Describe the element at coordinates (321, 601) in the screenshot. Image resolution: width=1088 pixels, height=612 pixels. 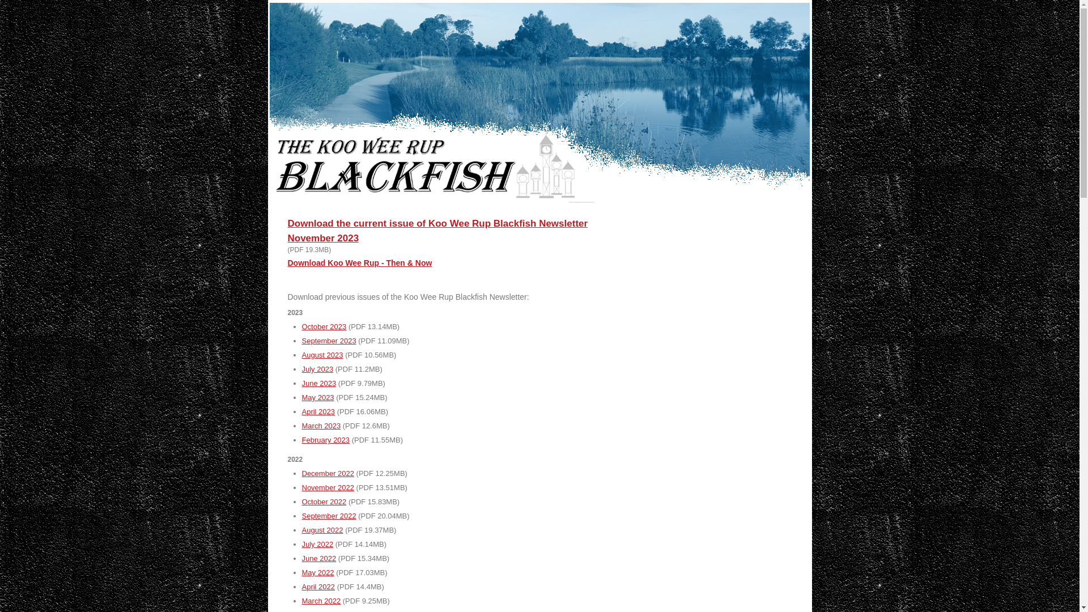
I see `March 2022` at that location.